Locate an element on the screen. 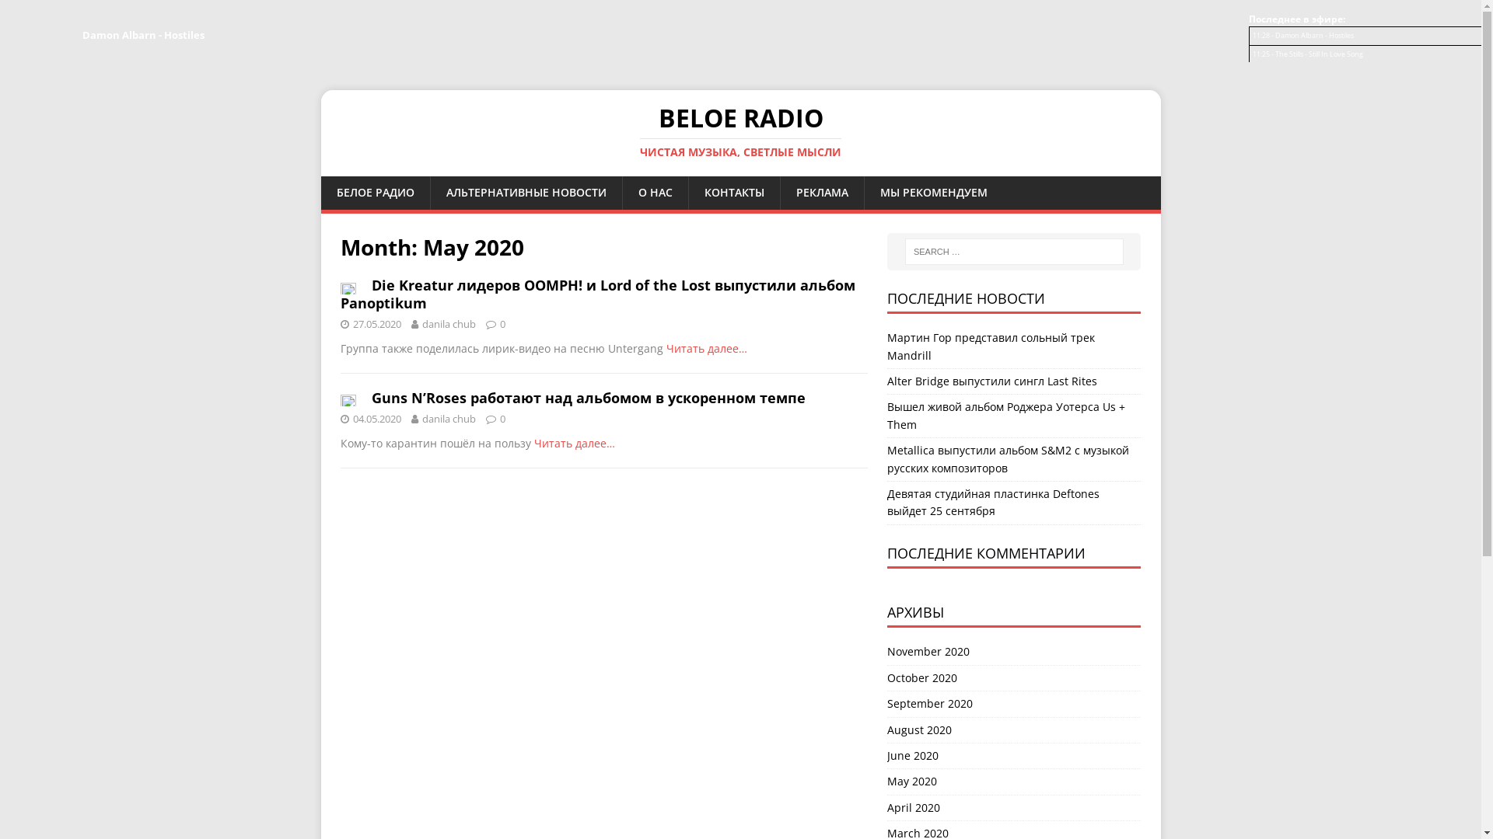 The width and height of the screenshot is (1493, 839). 0 is located at coordinates (502, 419).